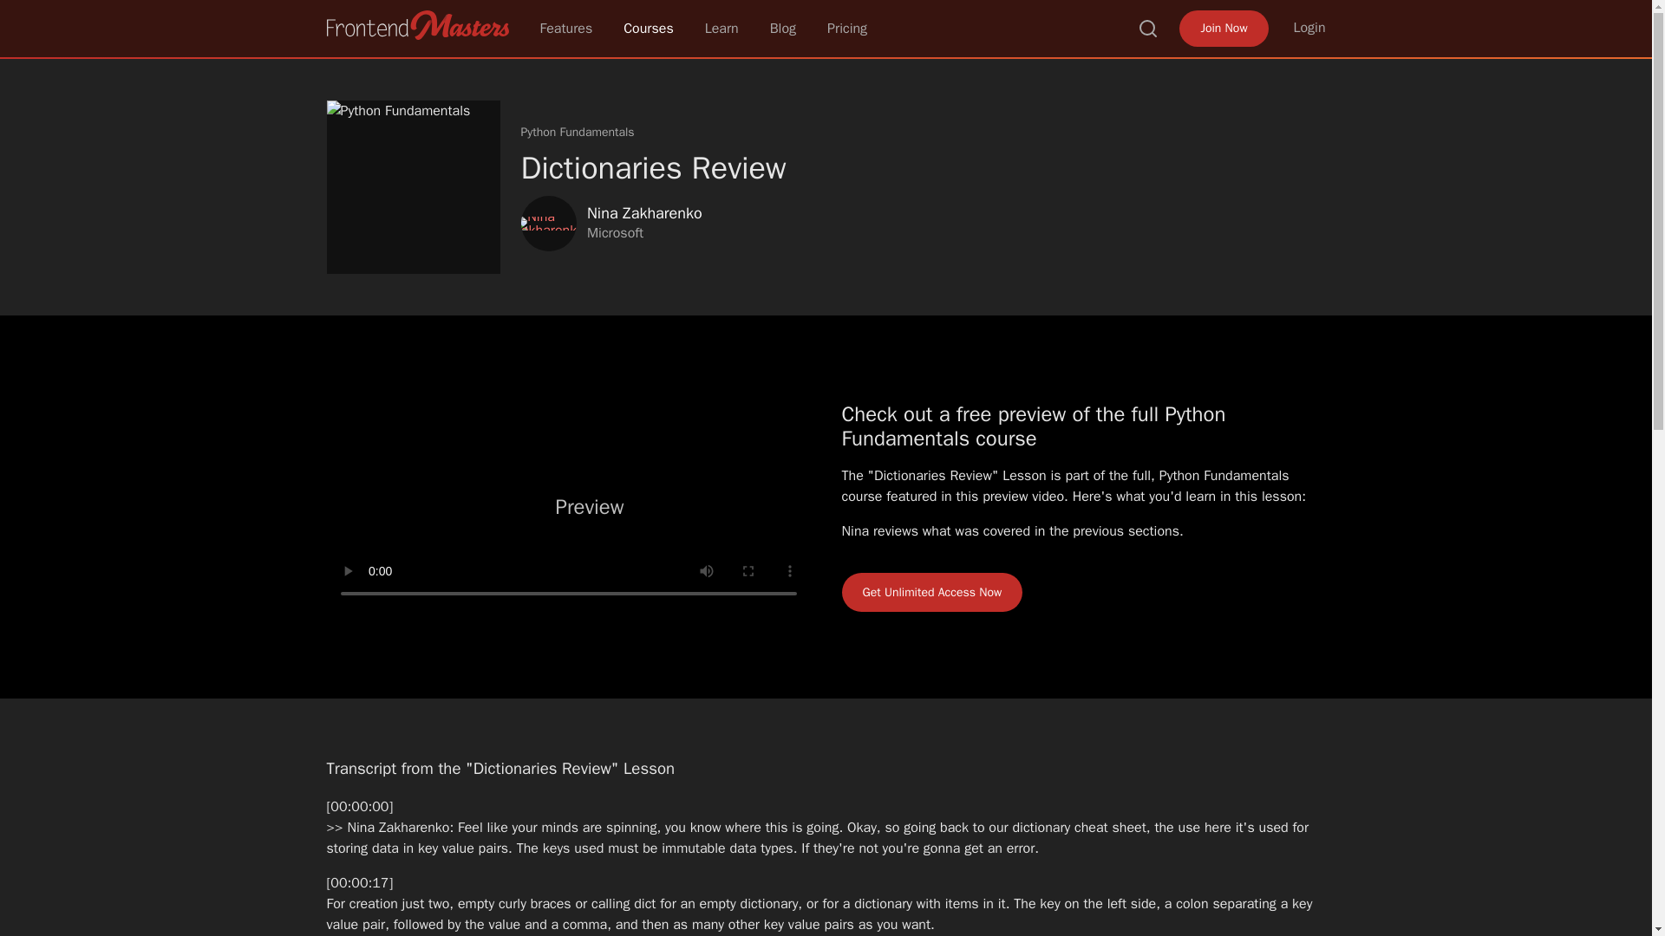  What do you see at coordinates (548, 223) in the screenshot?
I see `Nina Zakharenko` at bounding box center [548, 223].